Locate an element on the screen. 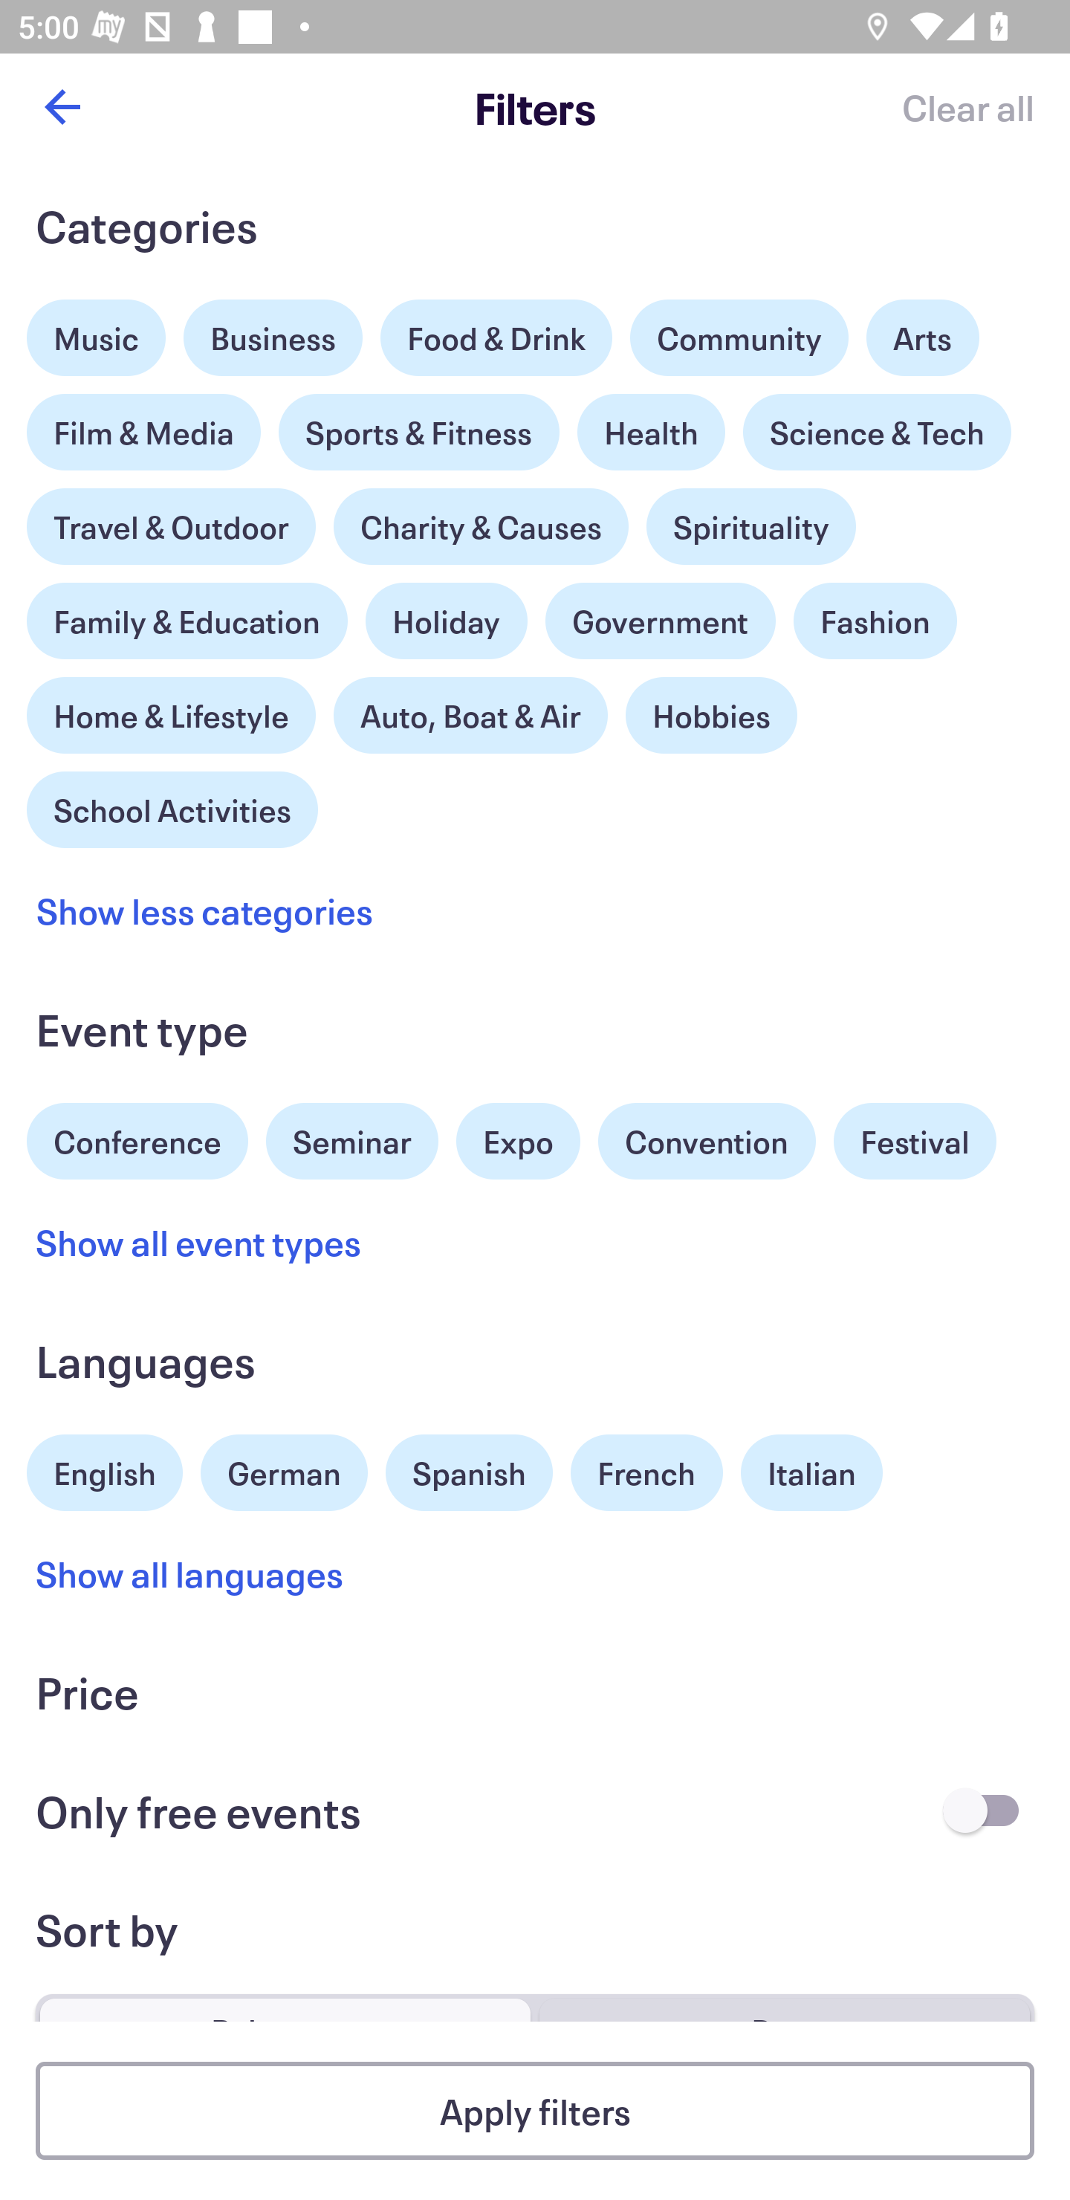  Health is located at coordinates (651, 433).